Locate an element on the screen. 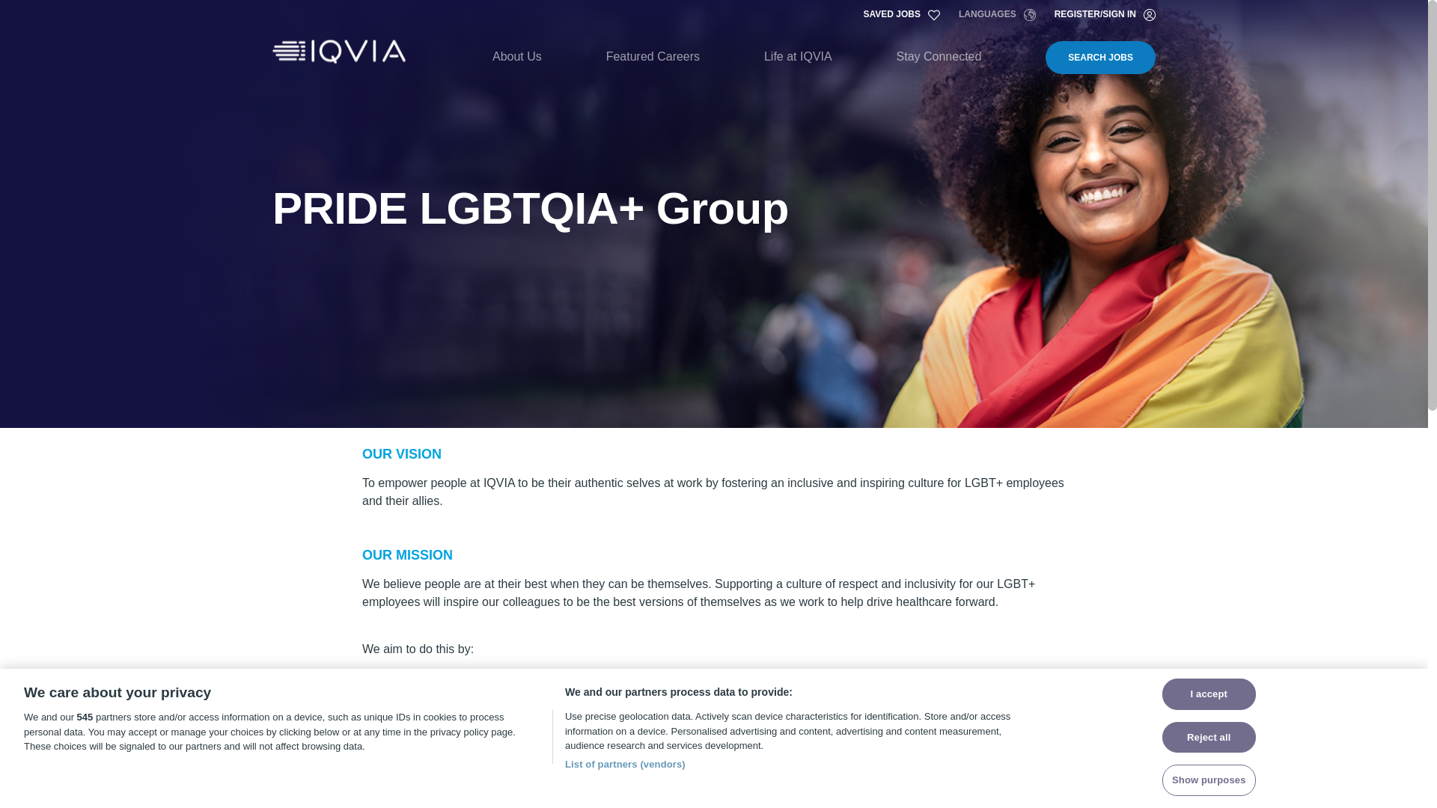 This screenshot has height=808, width=1437. LANGUAGES is located at coordinates (997, 15).